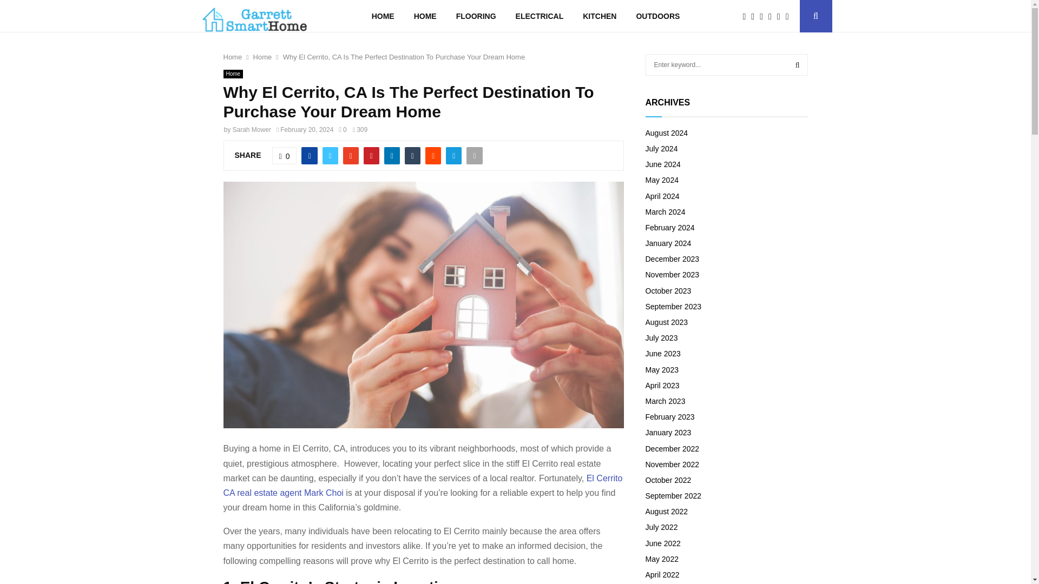 The width and height of the screenshot is (1039, 584). I want to click on Like, so click(285, 156).